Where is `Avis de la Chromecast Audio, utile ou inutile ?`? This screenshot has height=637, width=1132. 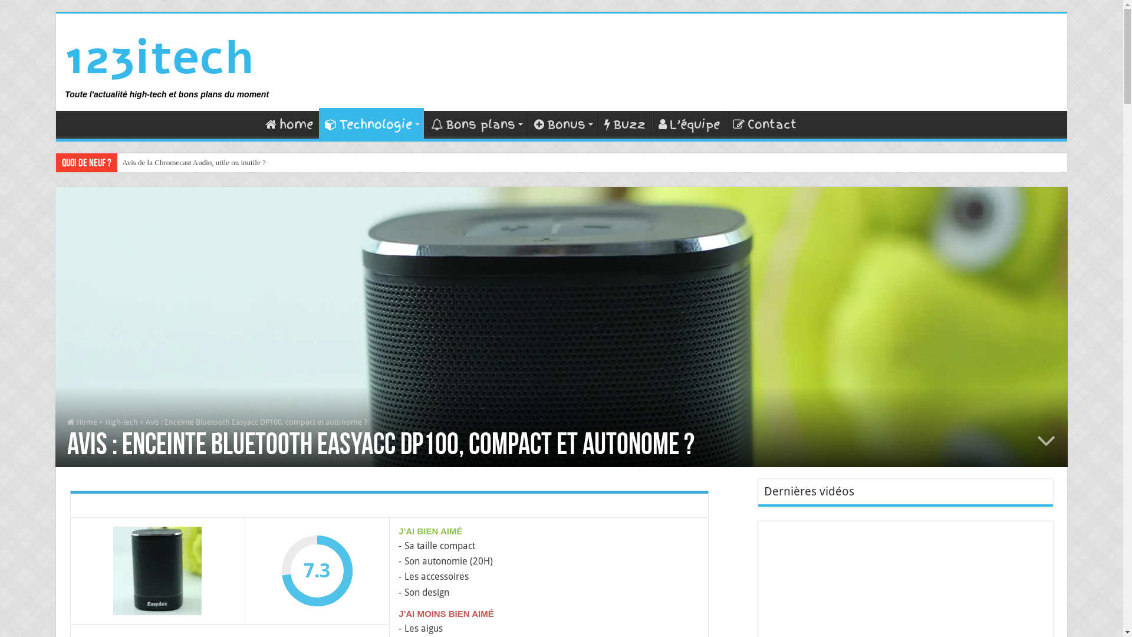
Avis de la Chromecast Audio, utile ou inutile ? is located at coordinates (206, 163).